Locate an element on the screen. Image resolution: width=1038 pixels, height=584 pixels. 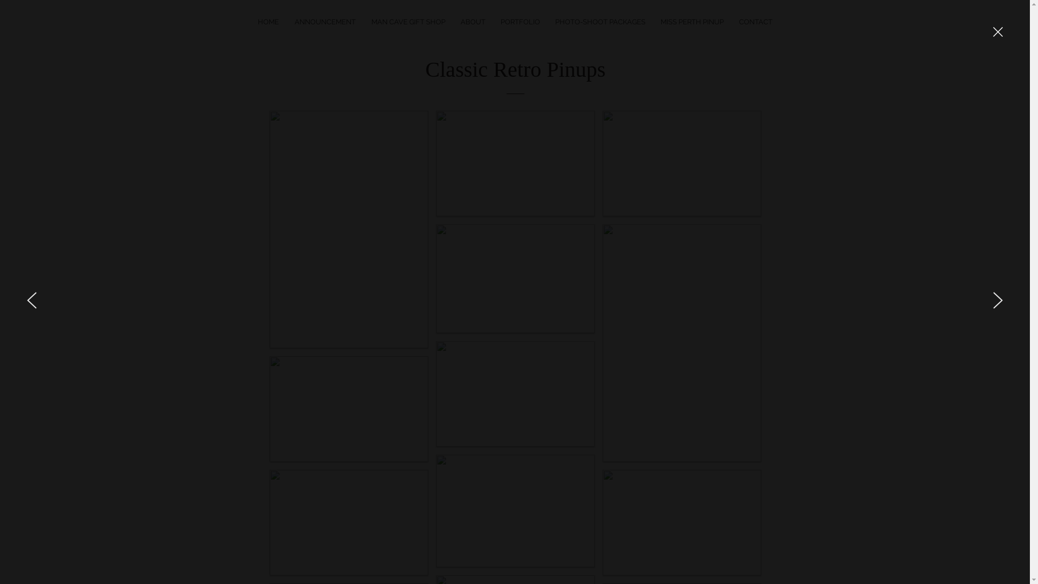
ABOUT is located at coordinates (473, 22).